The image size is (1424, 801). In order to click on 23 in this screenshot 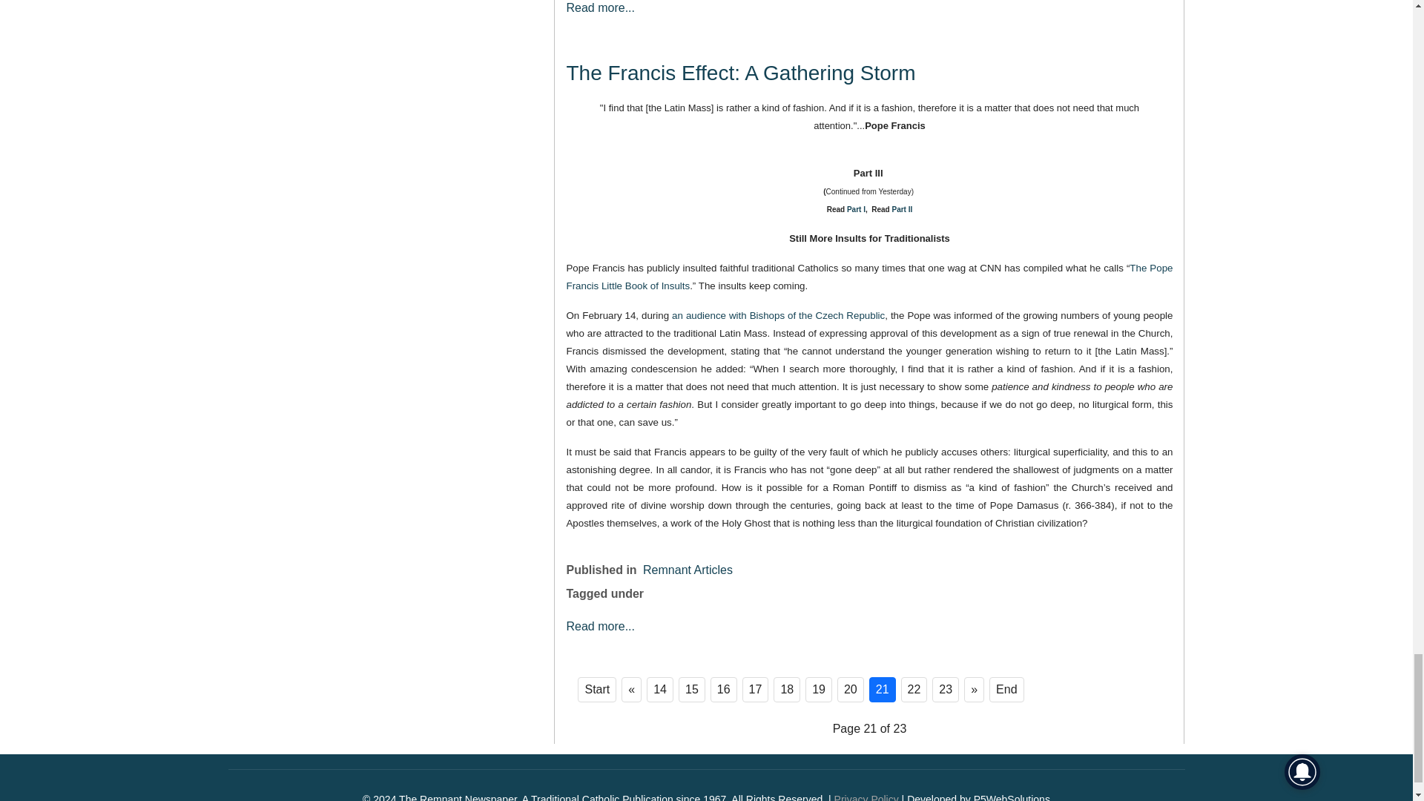, I will do `click(945, 690)`.